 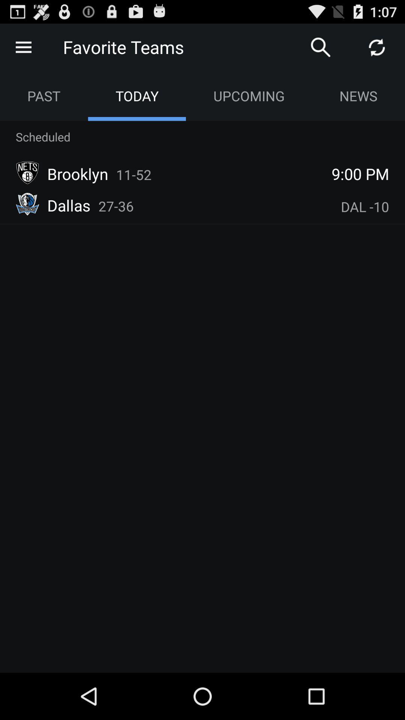 I want to click on select item to the right of the brooklyn icon, so click(x=133, y=174).